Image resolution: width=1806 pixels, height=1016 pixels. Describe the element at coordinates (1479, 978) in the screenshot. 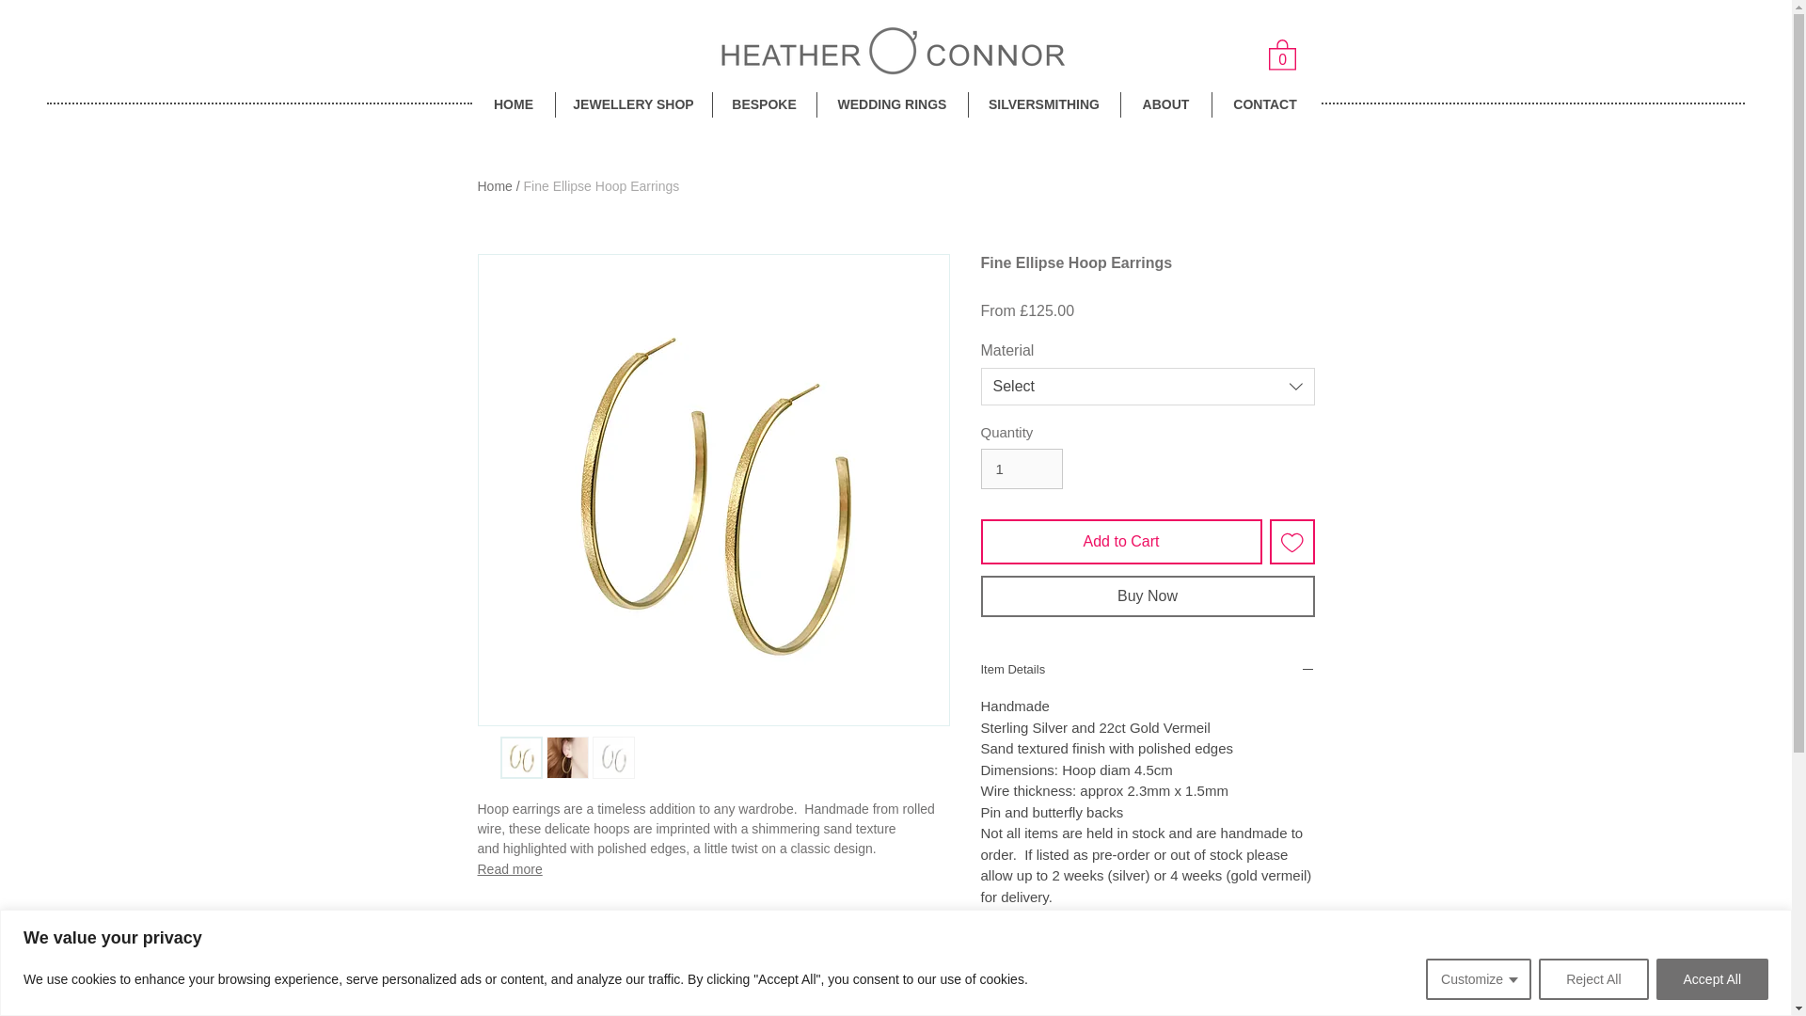

I see `Customize` at that location.